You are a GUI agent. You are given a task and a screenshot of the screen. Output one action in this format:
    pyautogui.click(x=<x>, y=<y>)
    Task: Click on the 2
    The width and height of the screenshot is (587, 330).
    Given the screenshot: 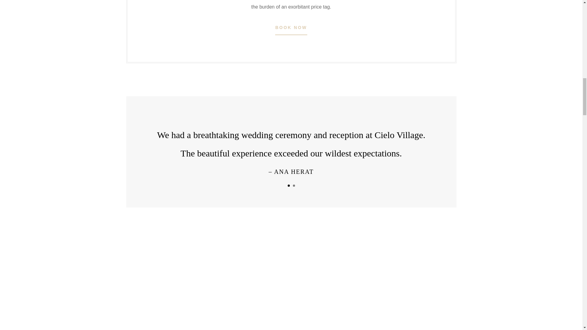 What is the action you would take?
    pyautogui.click(x=294, y=185)
    